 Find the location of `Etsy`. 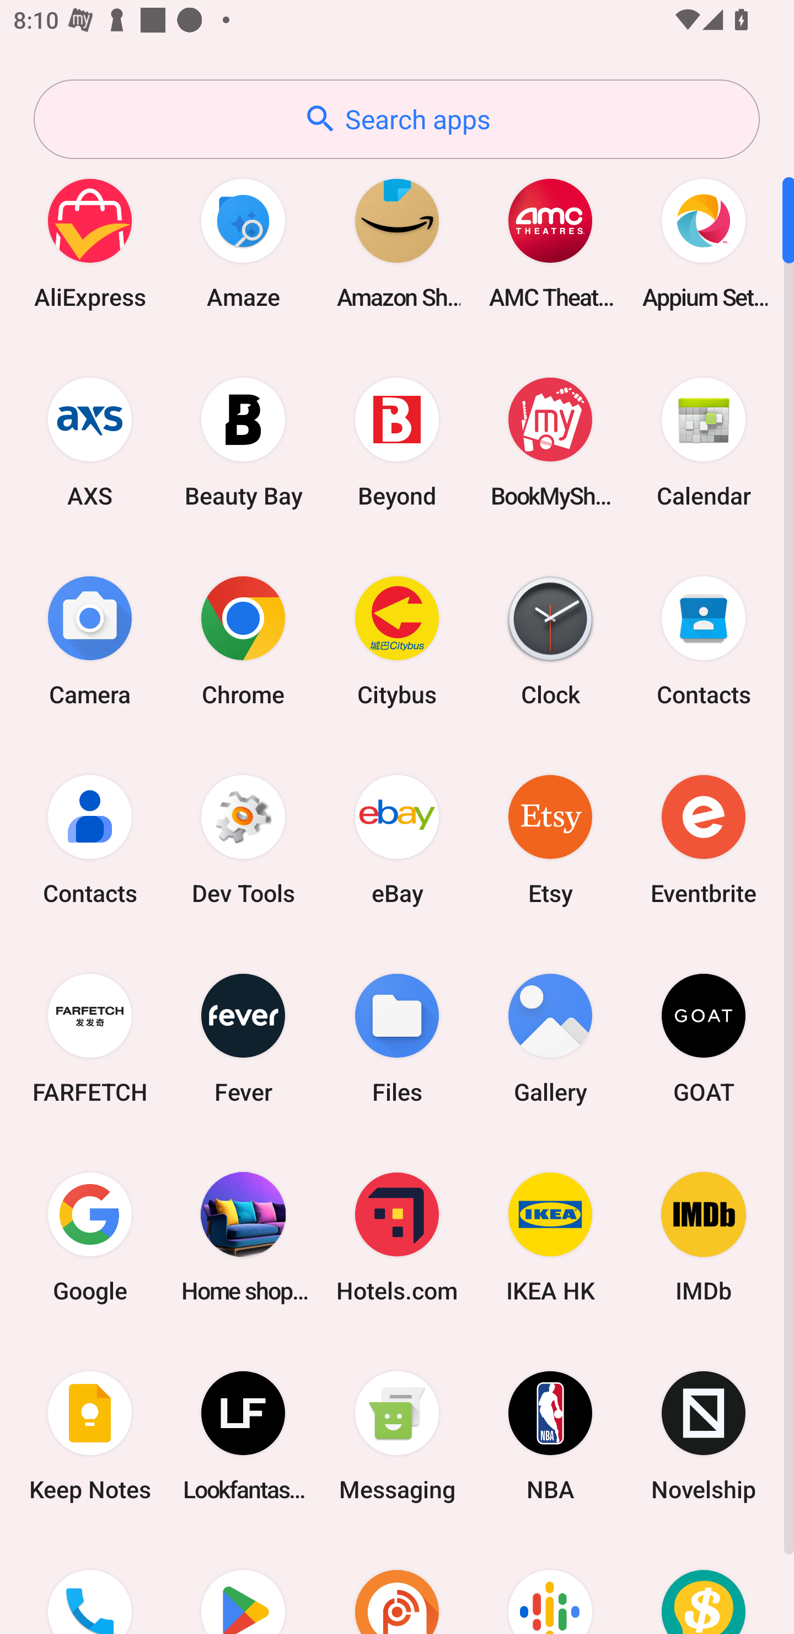

Etsy is located at coordinates (550, 839).